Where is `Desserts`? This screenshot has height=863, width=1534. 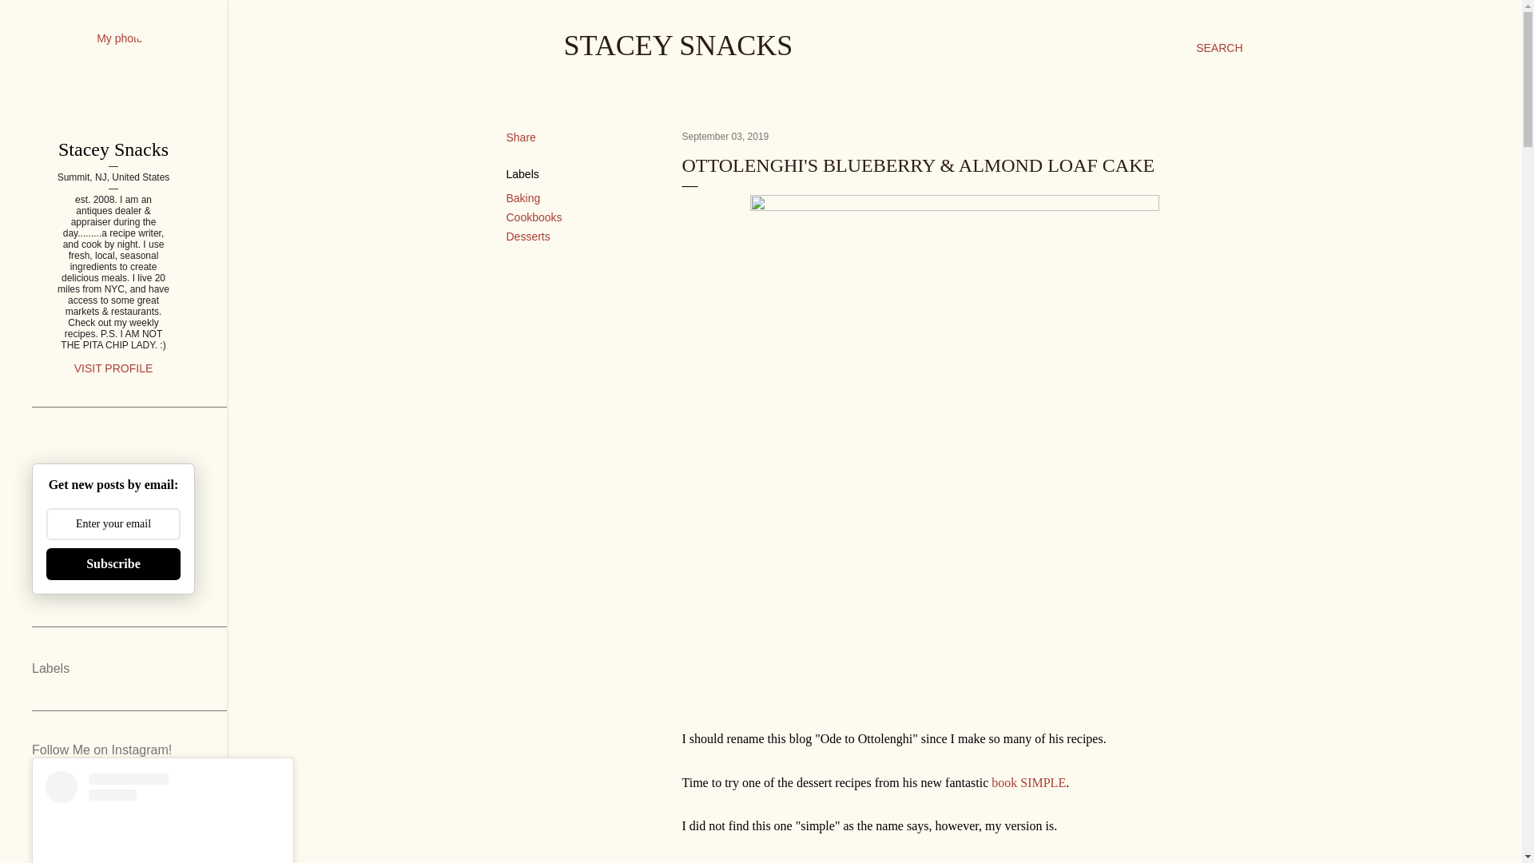
Desserts is located at coordinates (528, 237).